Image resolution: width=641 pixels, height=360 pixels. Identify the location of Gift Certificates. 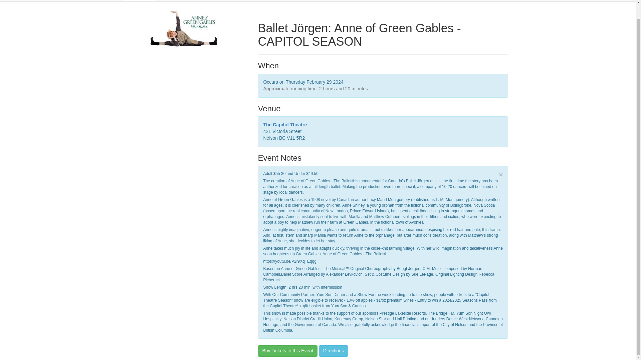
(246, 1).